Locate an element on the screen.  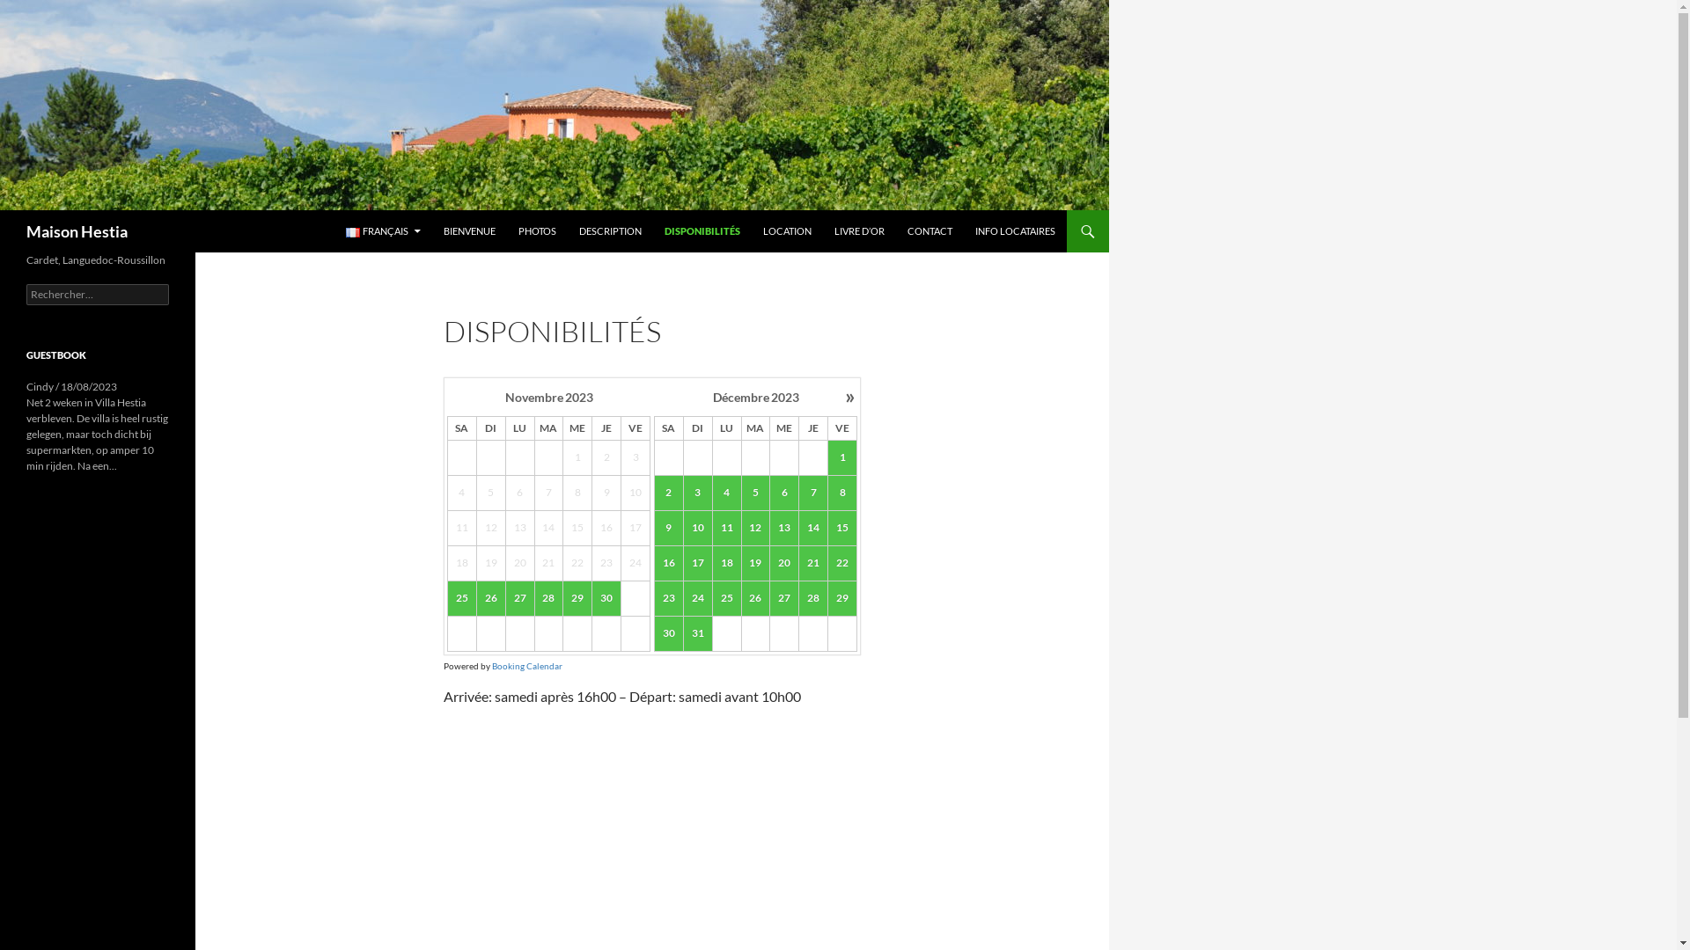
24 is located at coordinates (697, 599).